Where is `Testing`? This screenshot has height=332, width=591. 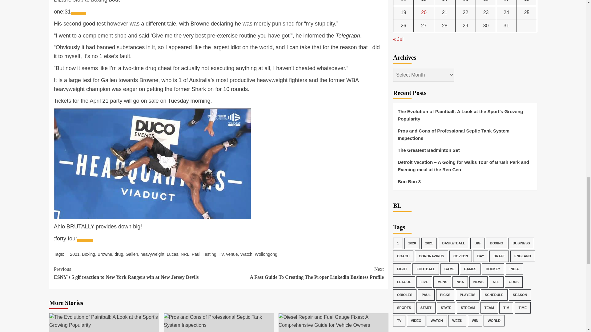
Testing is located at coordinates (209, 254).